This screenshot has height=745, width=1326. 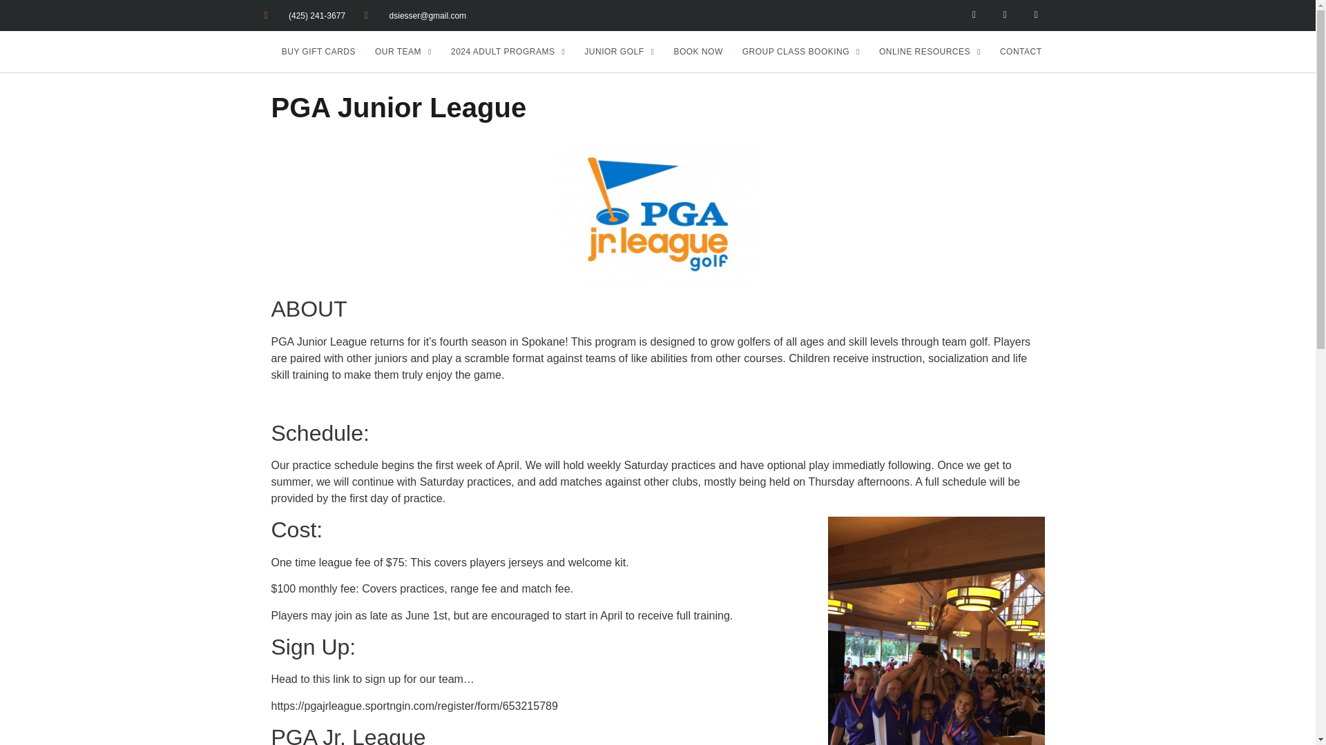 What do you see at coordinates (698, 51) in the screenshot?
I see `BOOK NOW` at bounding box center [698, 51].